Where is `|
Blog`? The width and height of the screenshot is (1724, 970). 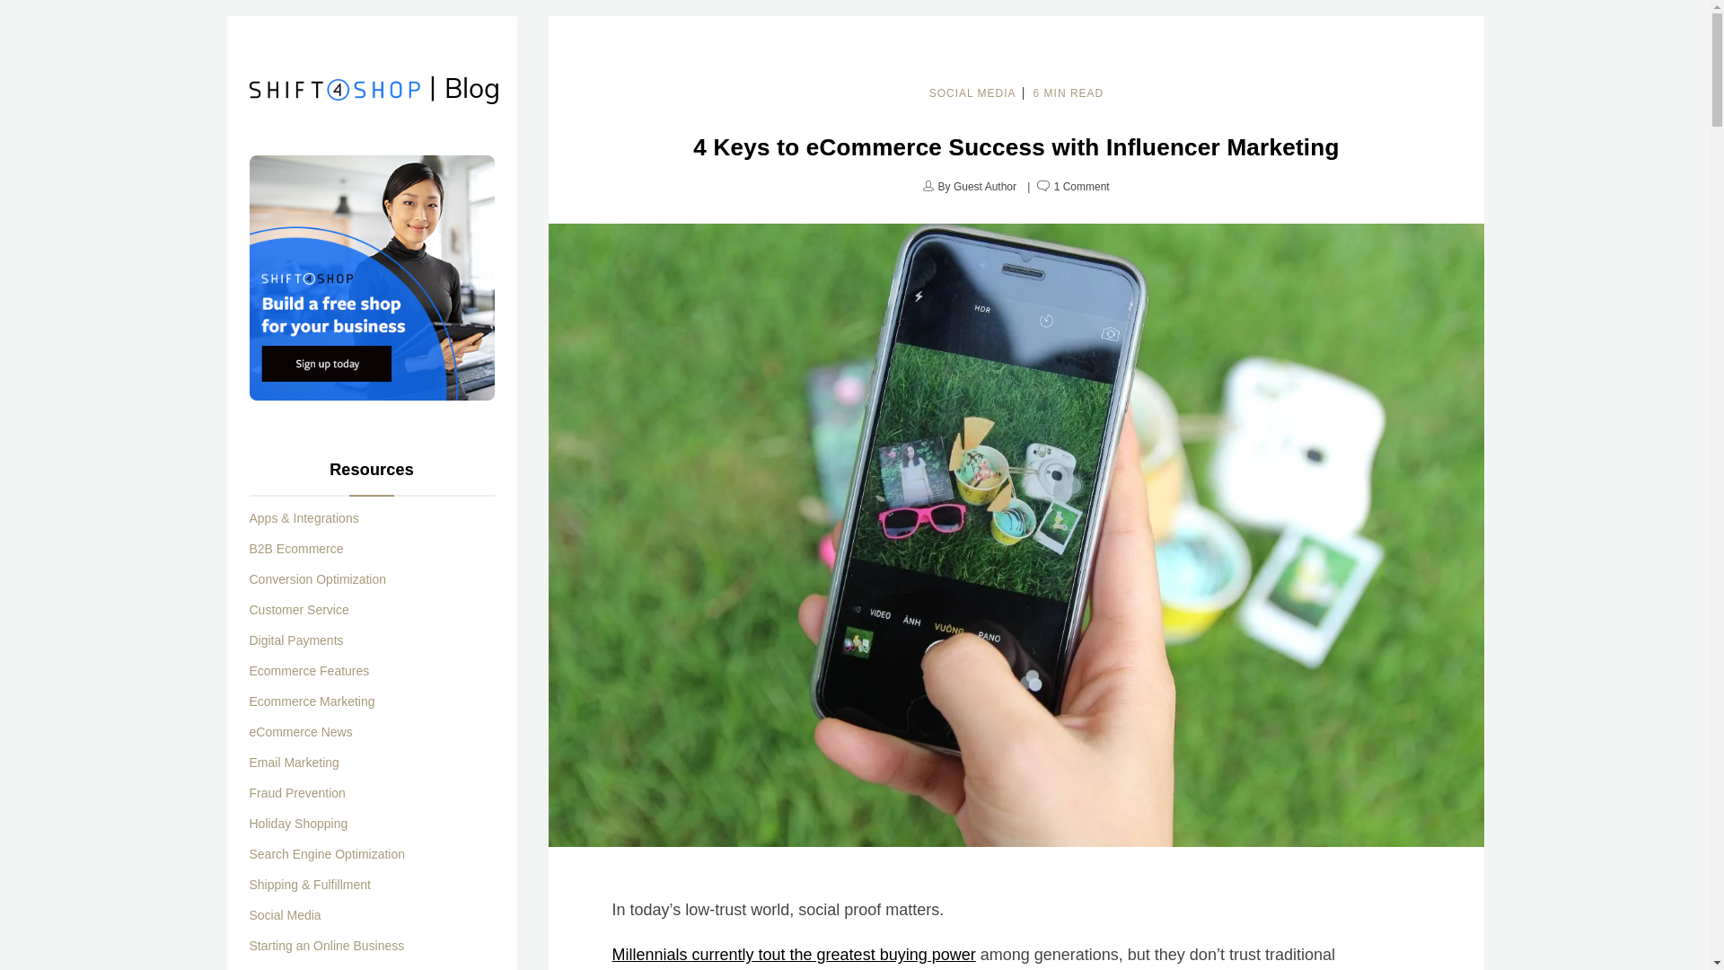
|
Blog is located at coordinates (335, 92).